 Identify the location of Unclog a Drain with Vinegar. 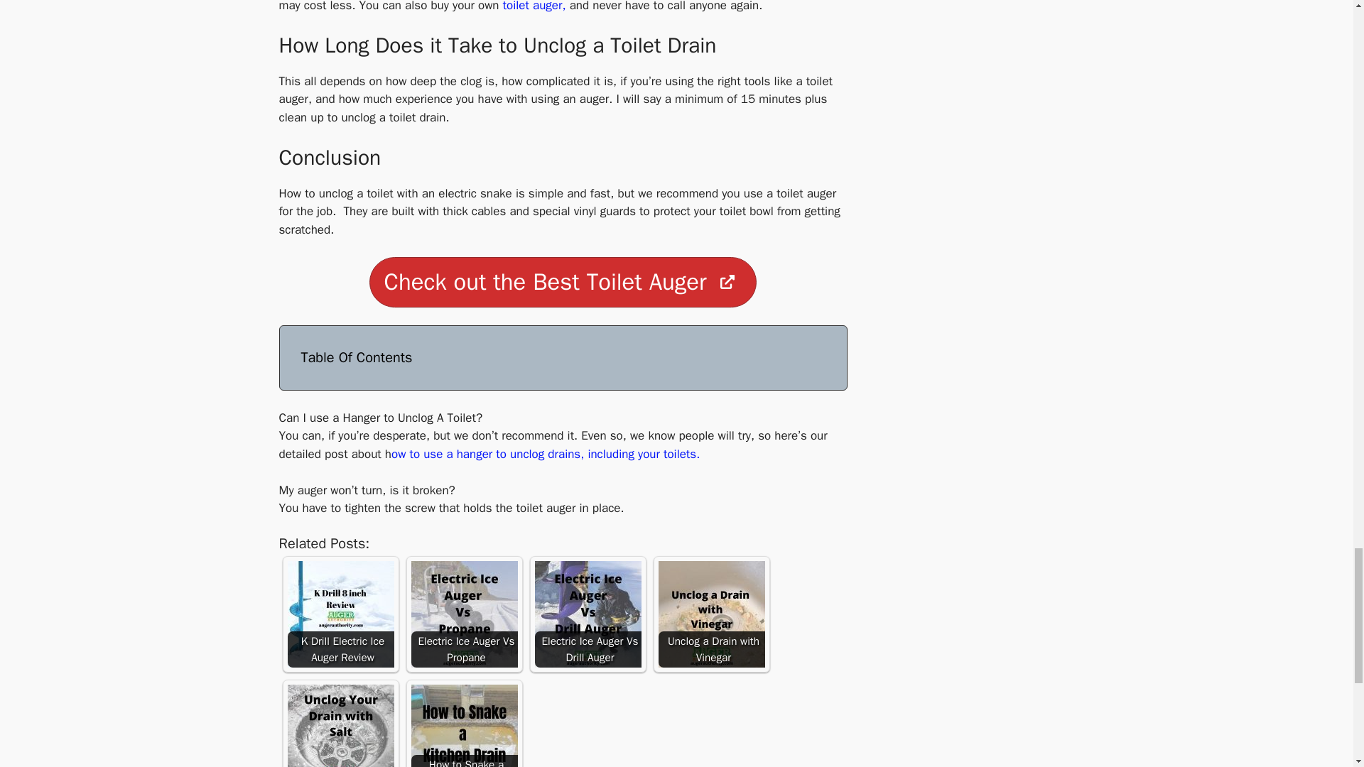
(710, 614).